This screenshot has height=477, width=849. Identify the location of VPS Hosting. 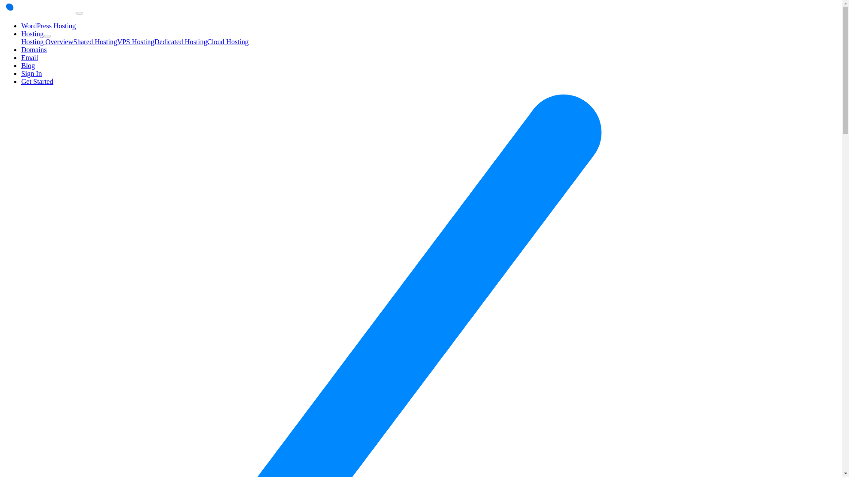
(135, 42).